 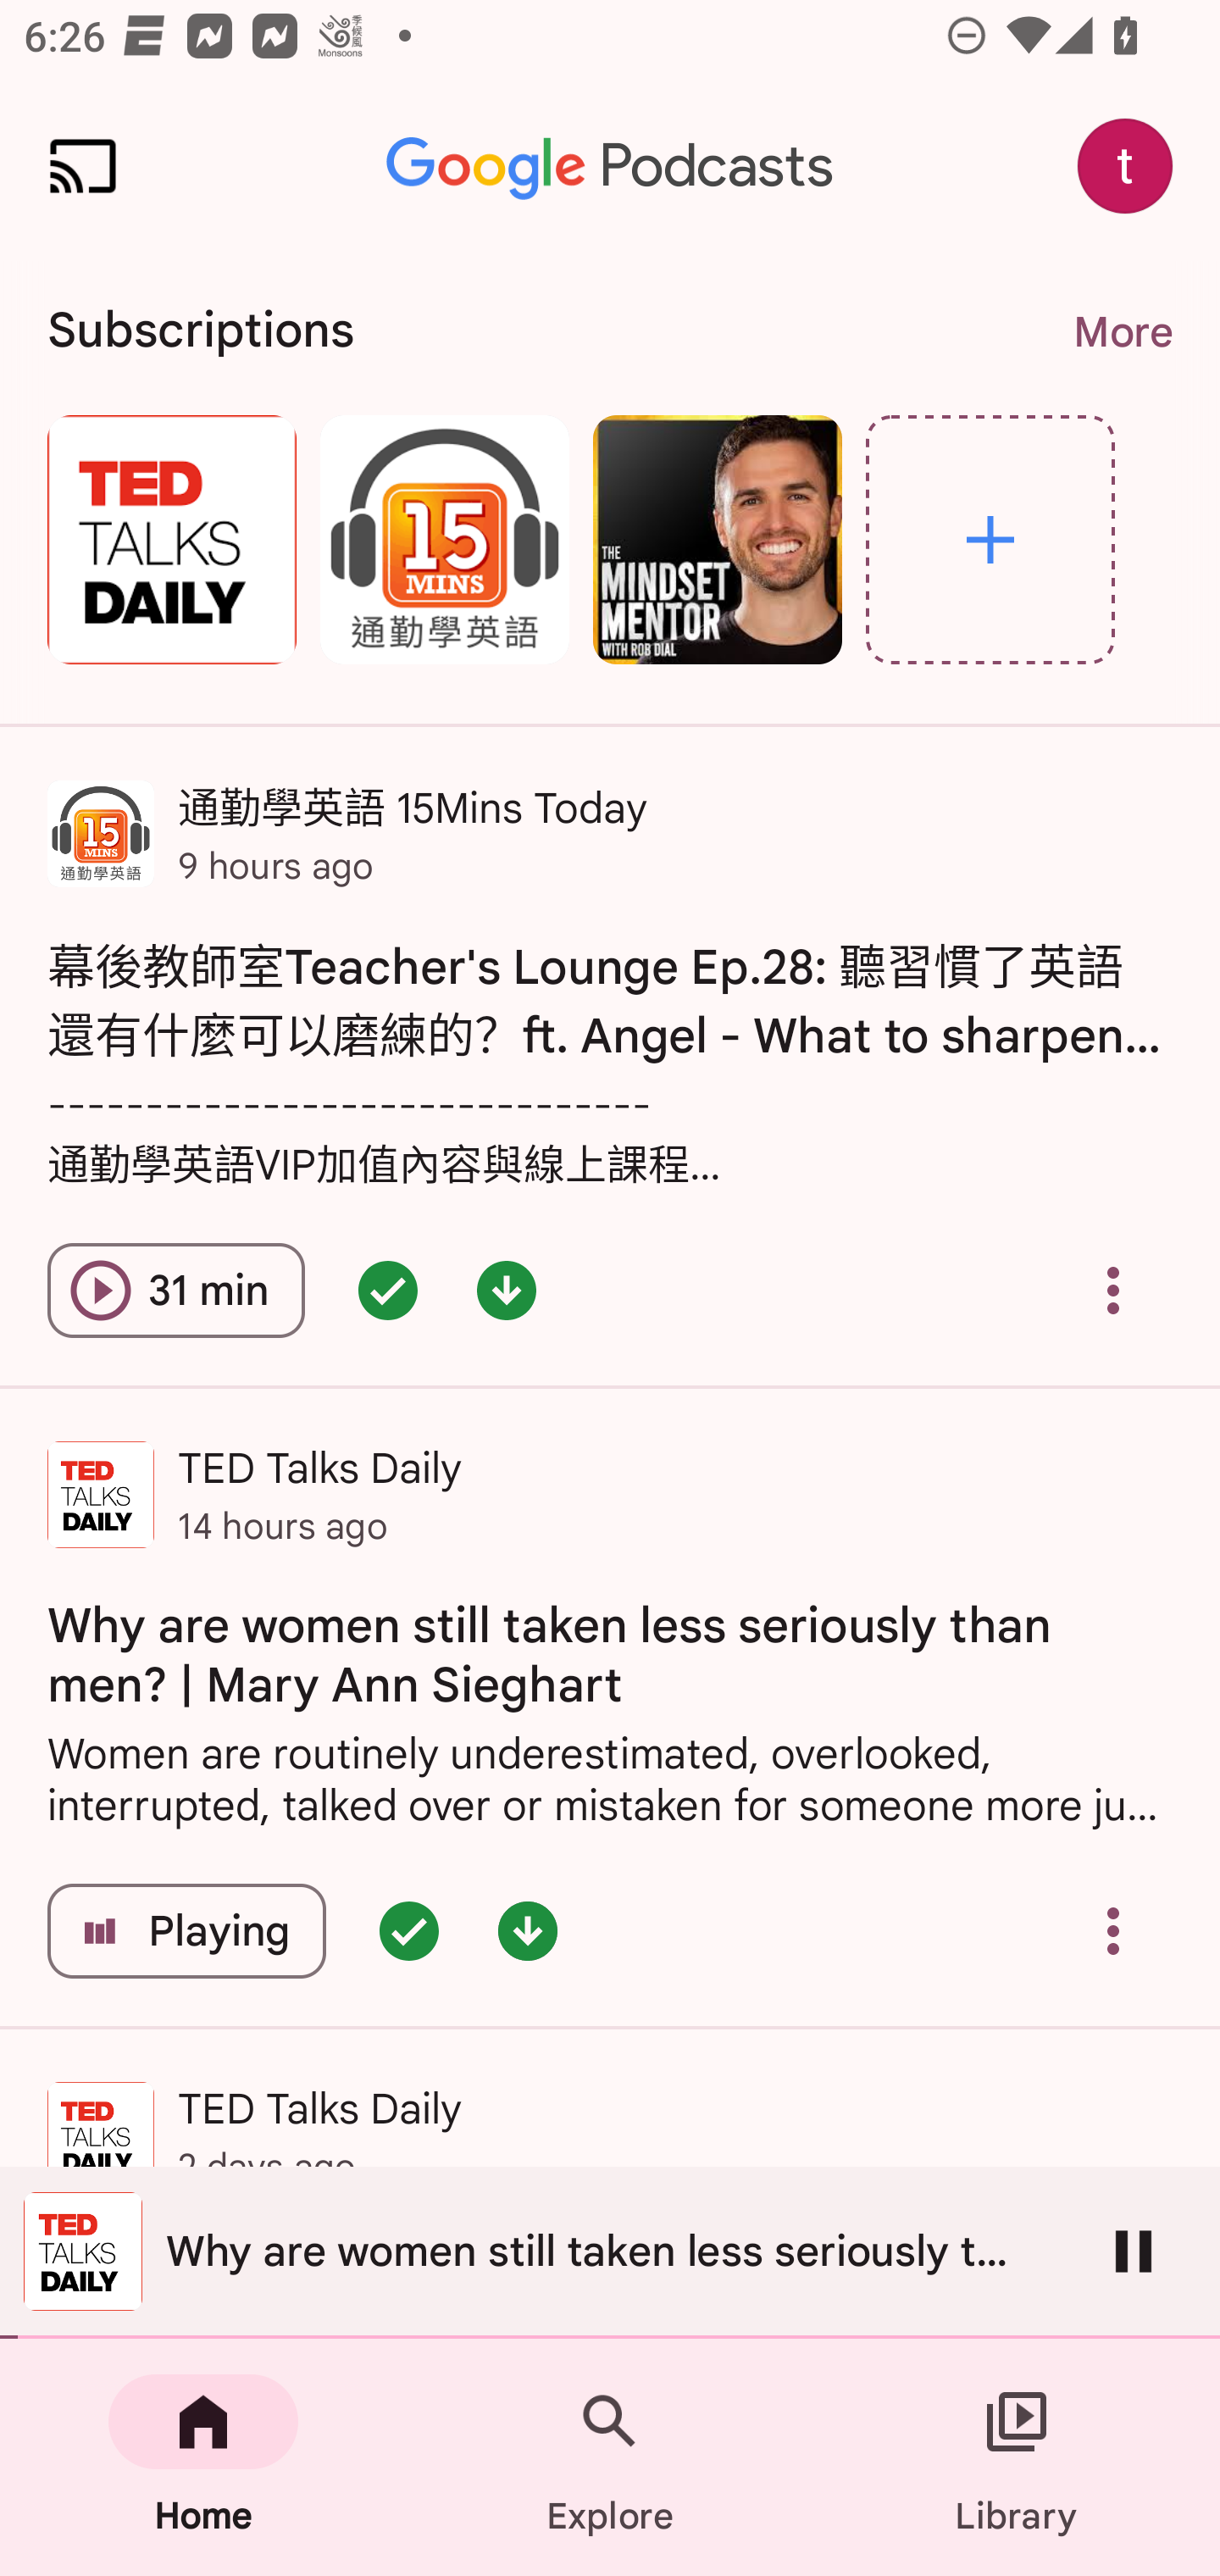 What do you see at coordinates (171, 539) in the screenshot?
I see `TED Talks Daily` at bounding box center [171, 539].